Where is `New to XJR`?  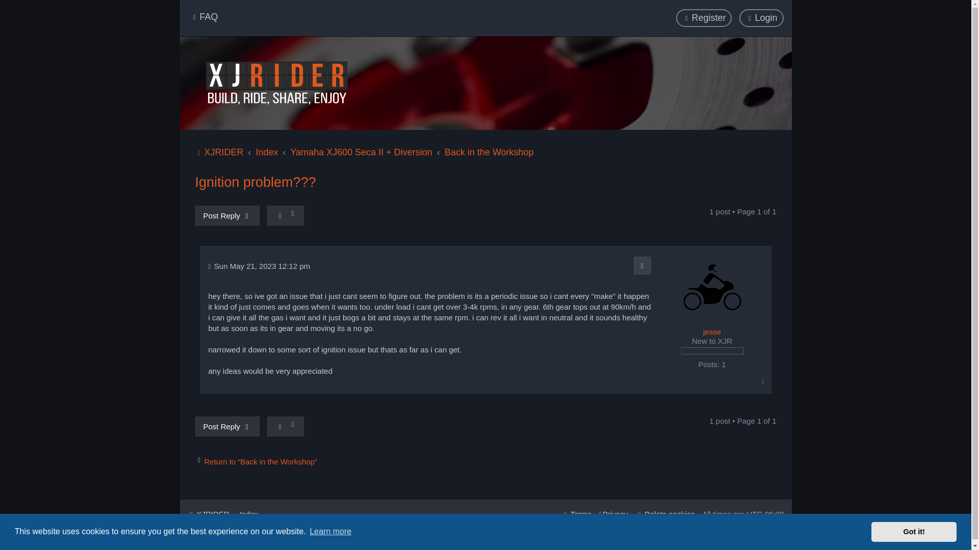 New to XJR is located at coordinates (712, 350).